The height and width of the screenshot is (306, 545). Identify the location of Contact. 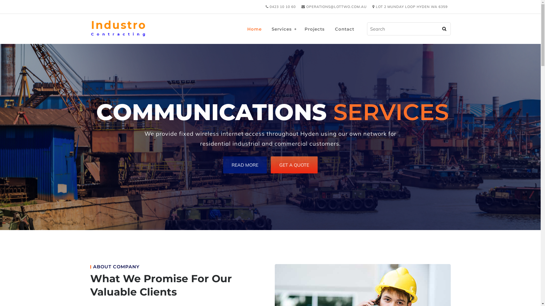
(345, 29).